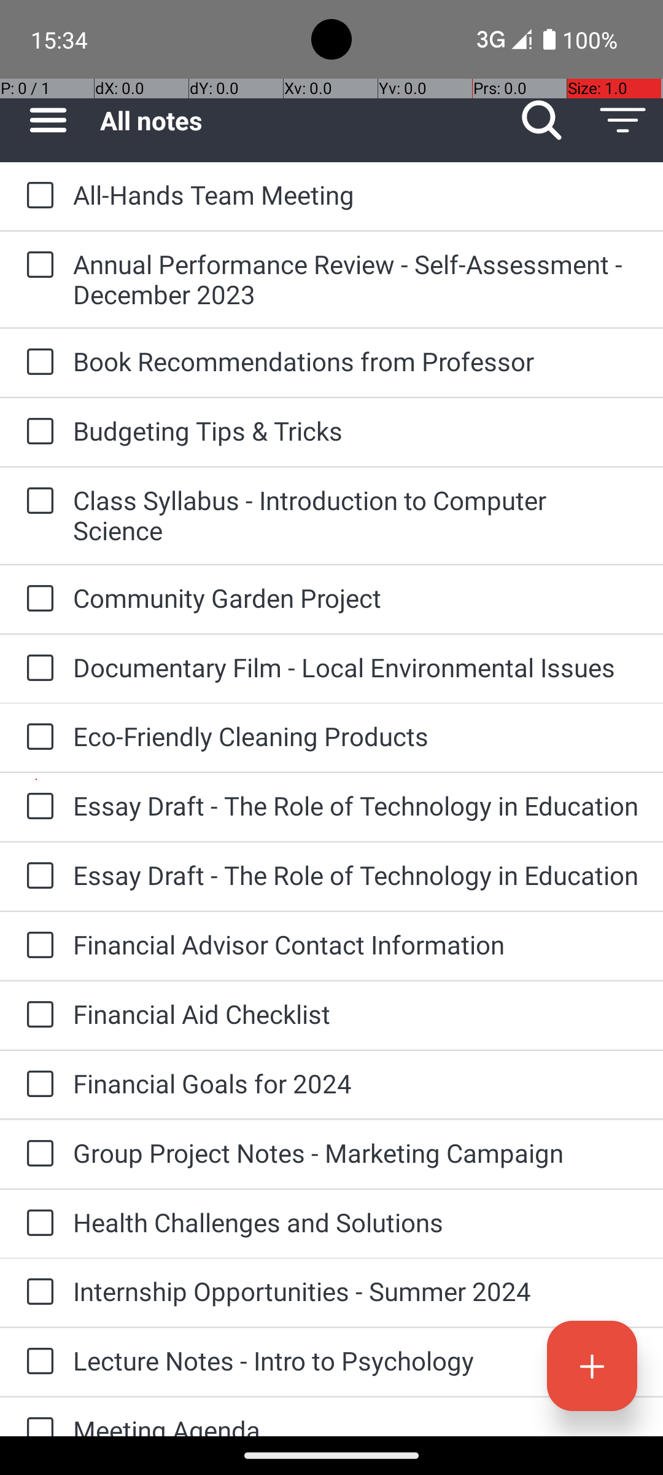 The width and height of the screenshot is (663, 1475). I want to click on to-do: All-Hands Team Meeting, so click(37, 196).